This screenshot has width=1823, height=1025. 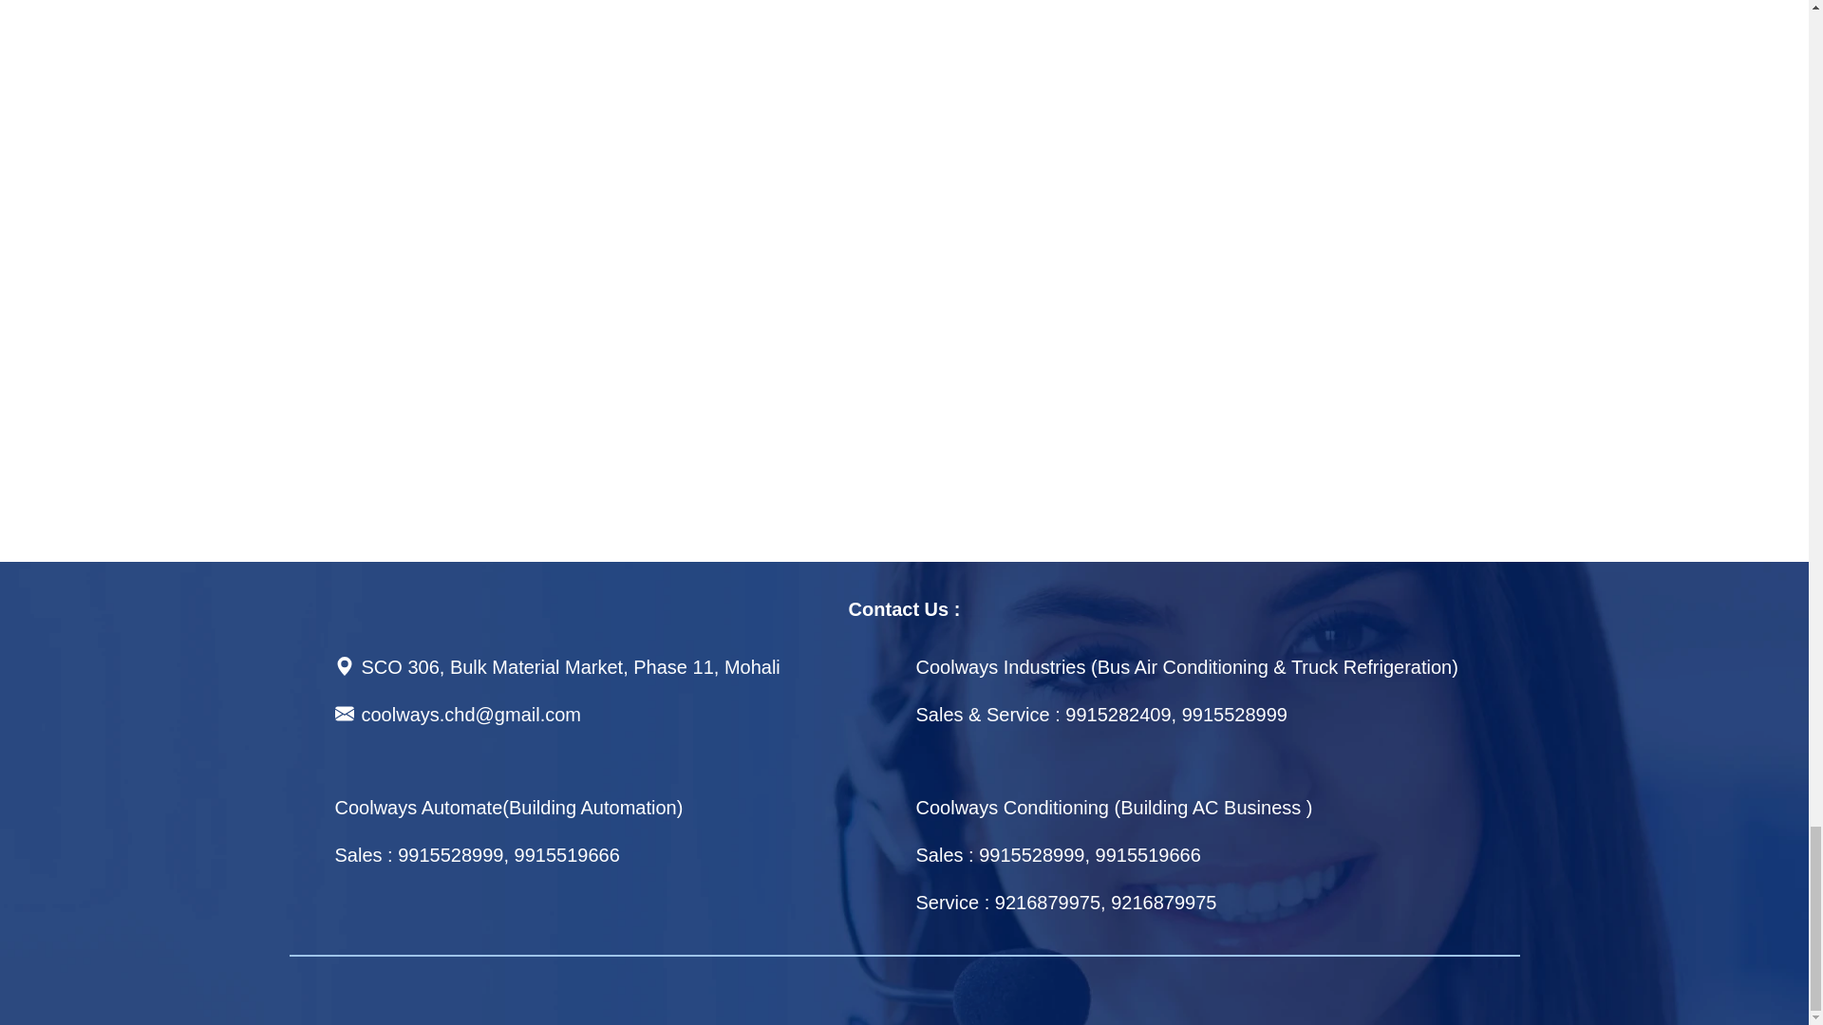 I want to click on 9915528999, so click(x=1031, y=854).